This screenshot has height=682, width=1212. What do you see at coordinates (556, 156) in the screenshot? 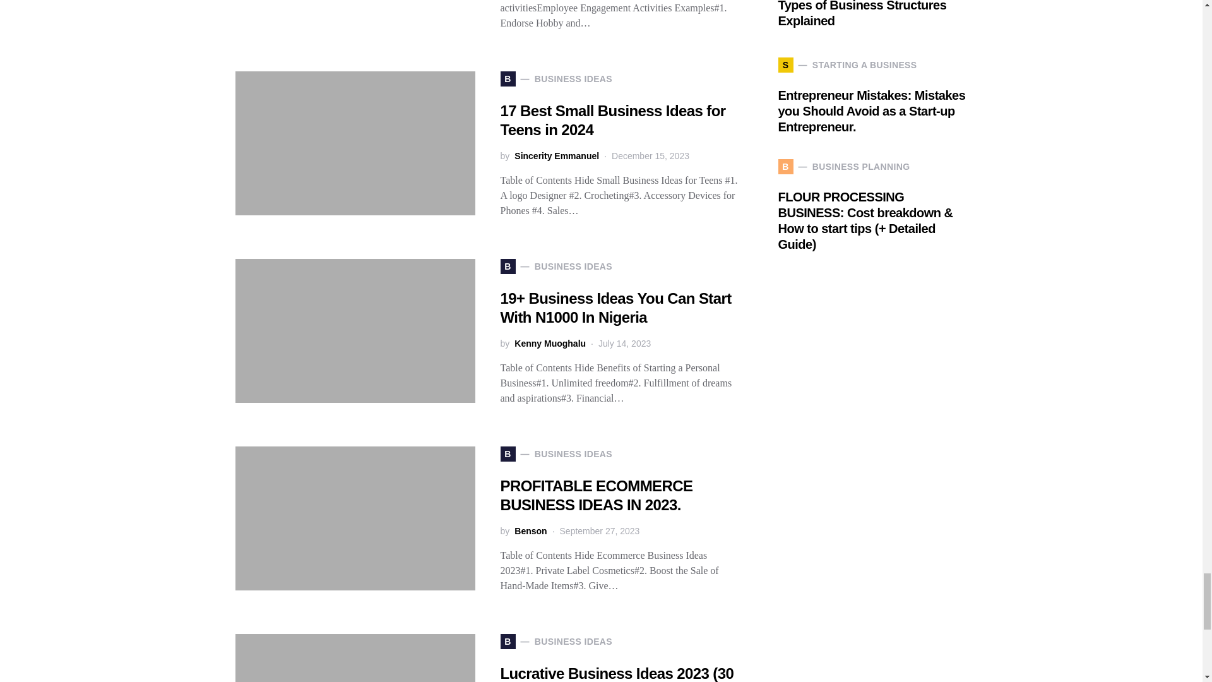
I see `View all posts by Sincerity Emmanuel` at bounding box center [556, 156].